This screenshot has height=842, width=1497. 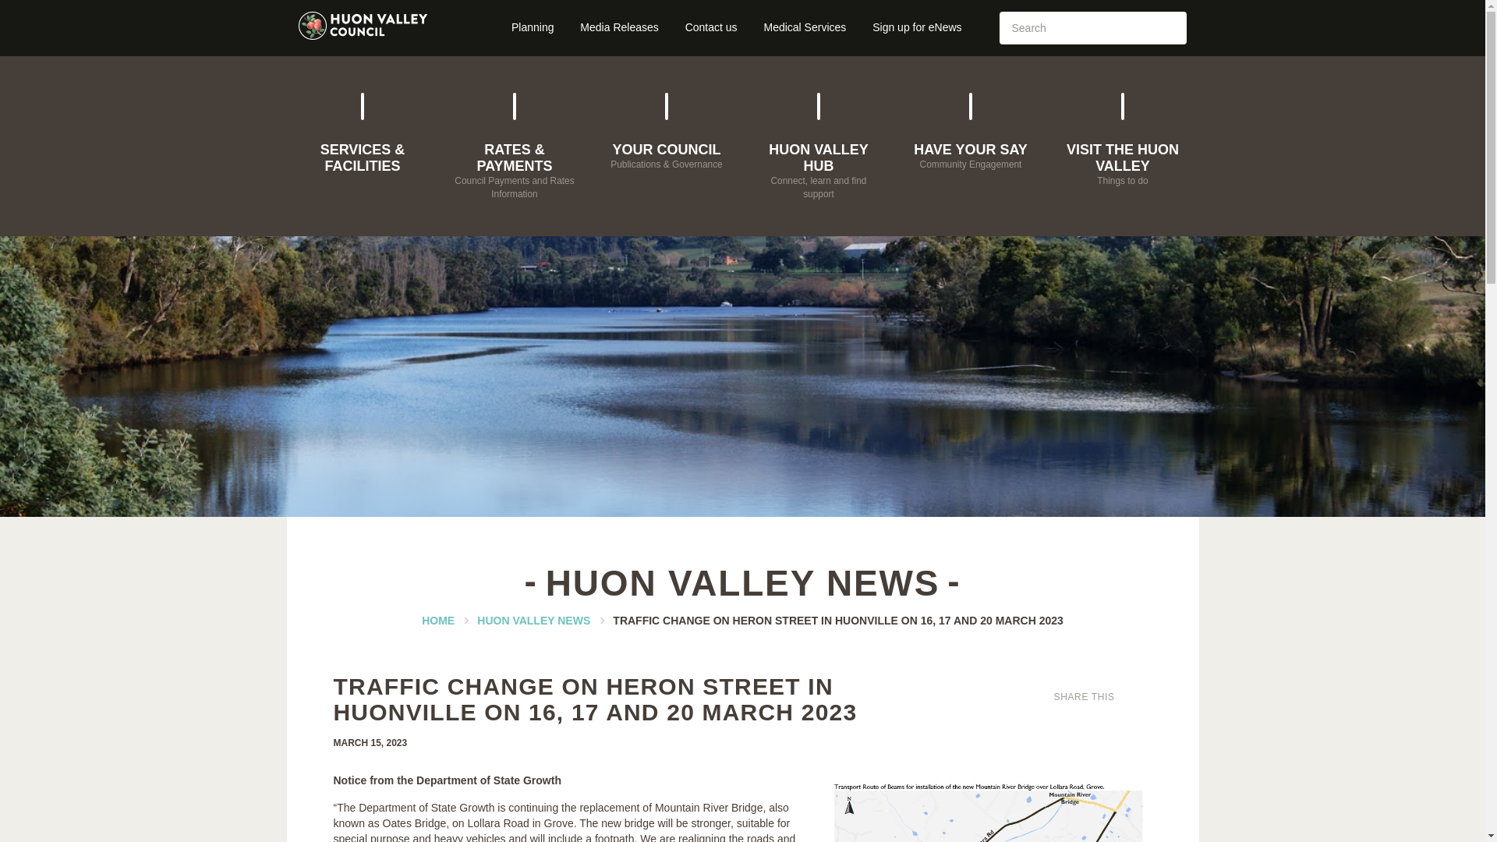 What do you see at coordinates (533, 28) in the screenshot?
I see `Planning` at bounding box center [533, 28].